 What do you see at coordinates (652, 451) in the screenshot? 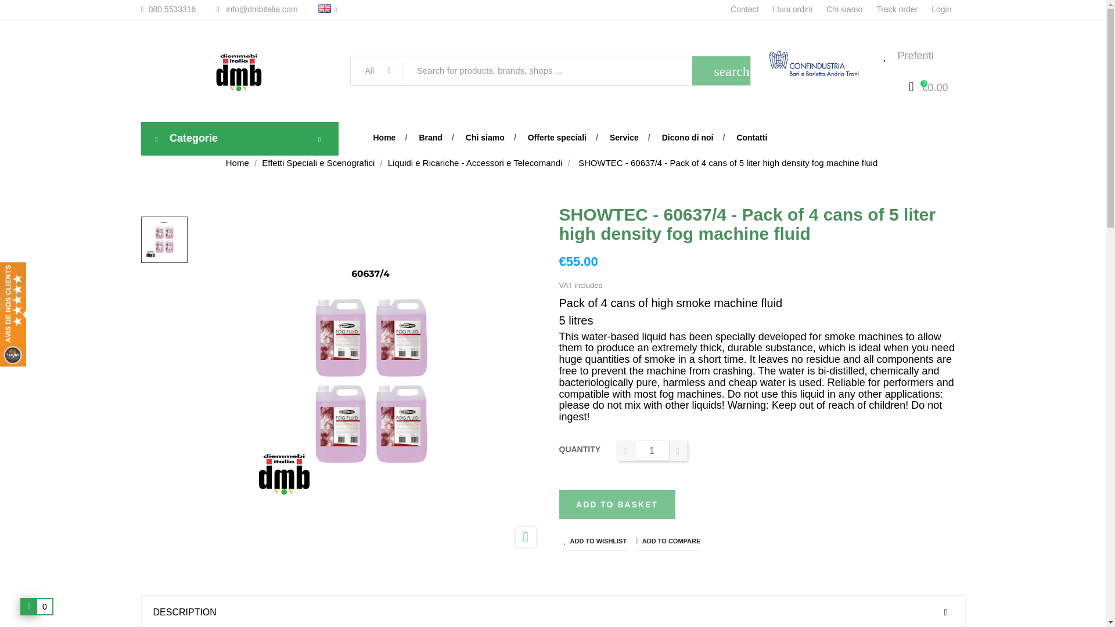
I see `1` at bounding box center [652, 451].